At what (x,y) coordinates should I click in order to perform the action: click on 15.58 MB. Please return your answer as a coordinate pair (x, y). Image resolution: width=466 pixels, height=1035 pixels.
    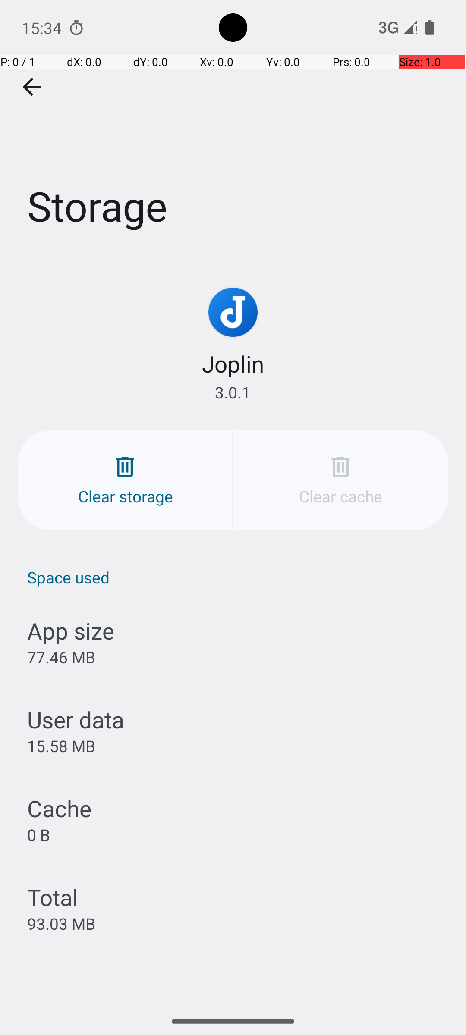
    Looking at the image, I should click on (61, 746).